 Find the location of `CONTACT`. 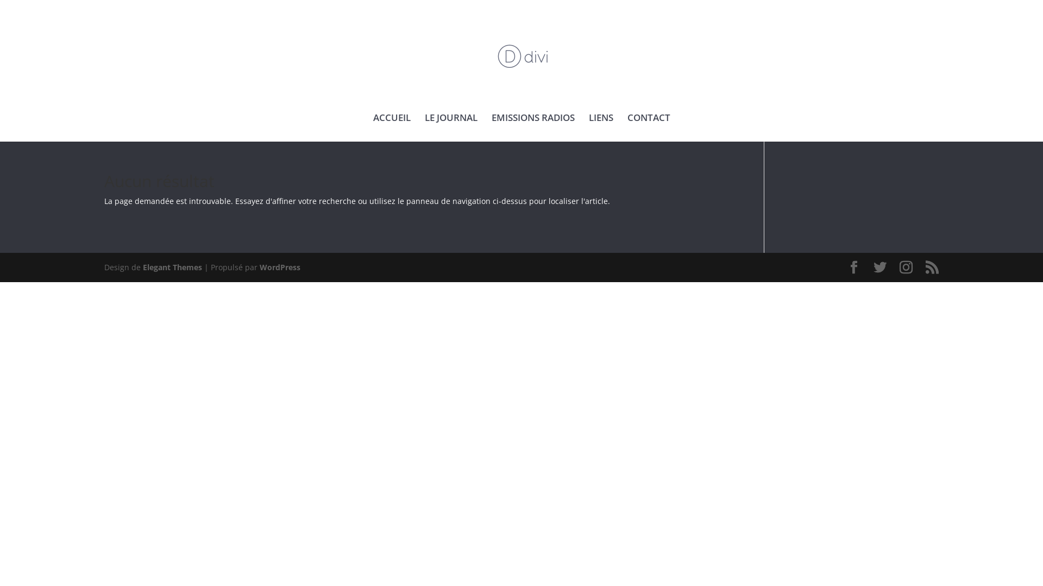

CONTACT is located at coordinates (649, 128).